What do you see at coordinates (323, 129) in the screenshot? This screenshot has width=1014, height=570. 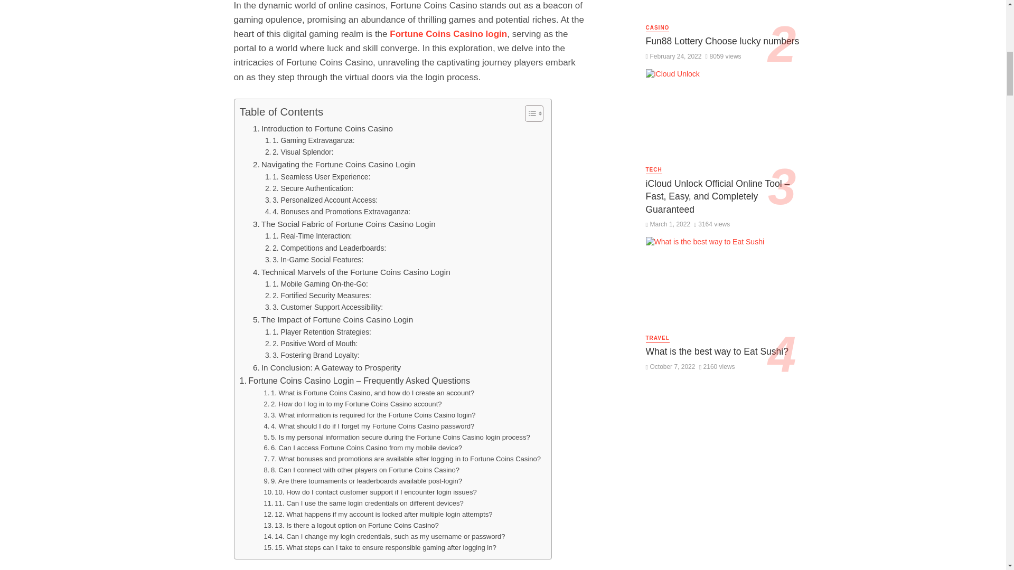 I see `Introduction to Fortune Coins Casino` at bounding box center [323, 129].